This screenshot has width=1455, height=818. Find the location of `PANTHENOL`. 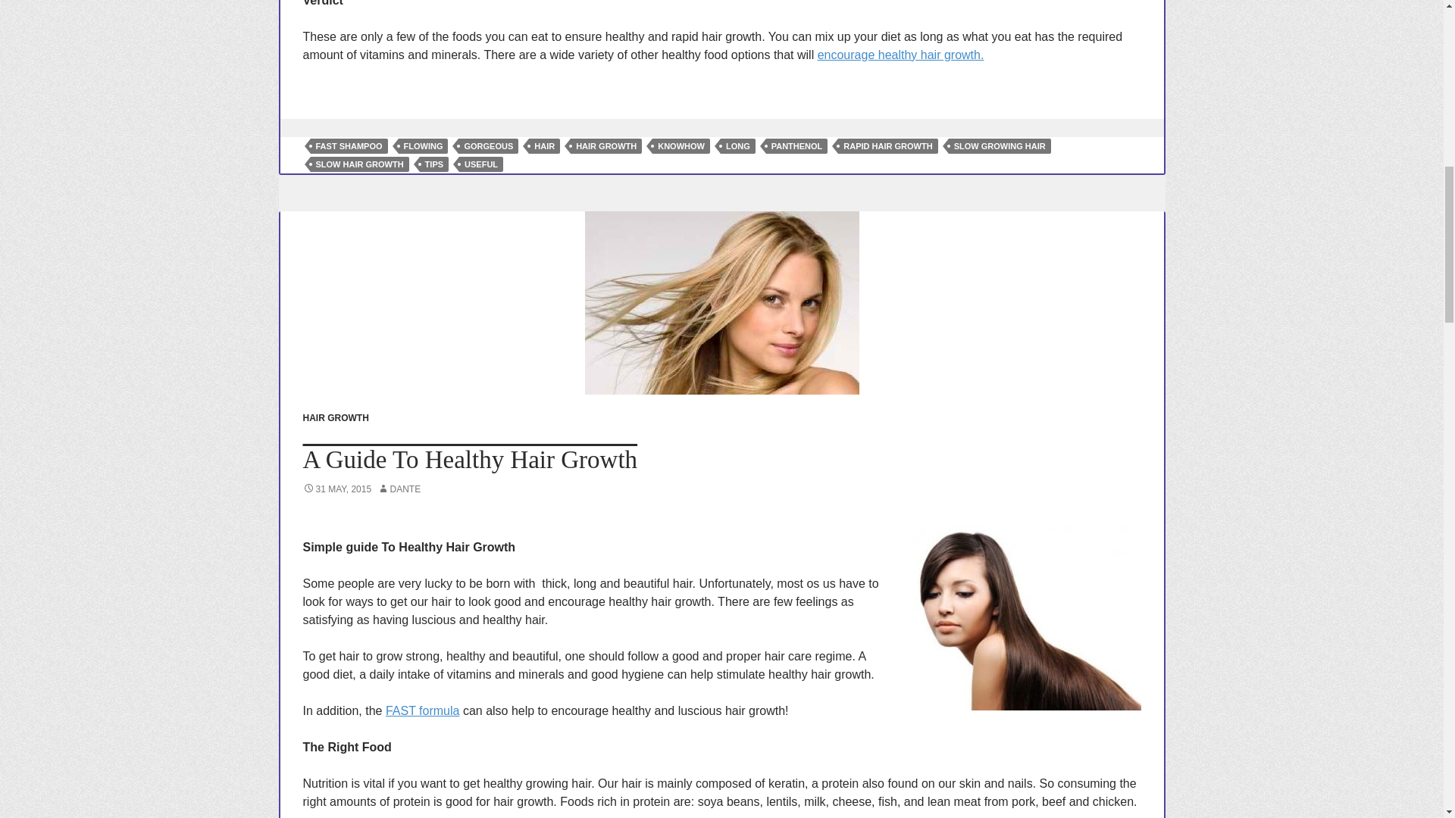

PANTHENOL is located at coordinates (797, 145).